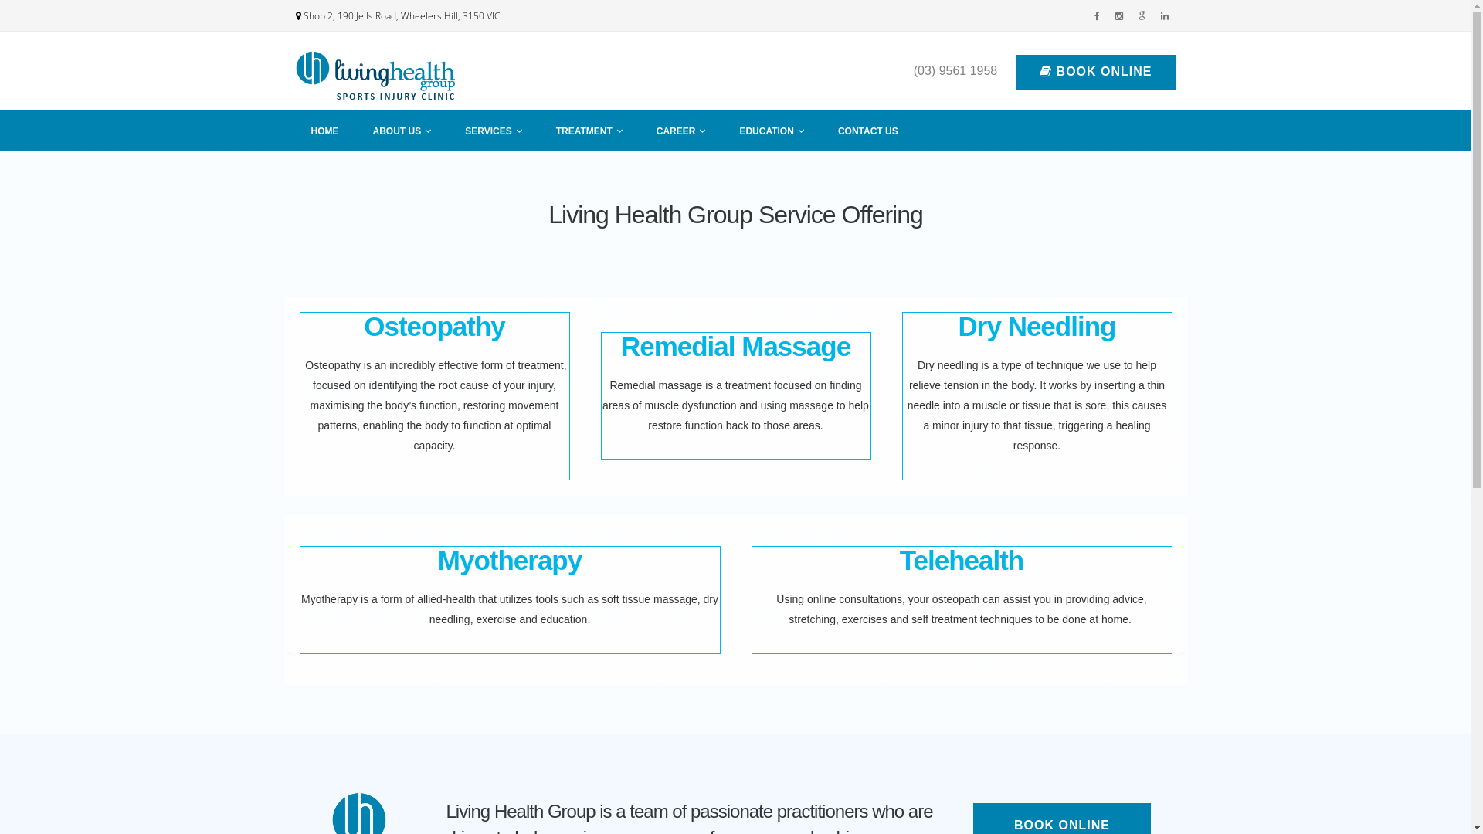  Describe the element at coordinates (589, 131) in the screenshot. I see `TREATMENT` at that location.